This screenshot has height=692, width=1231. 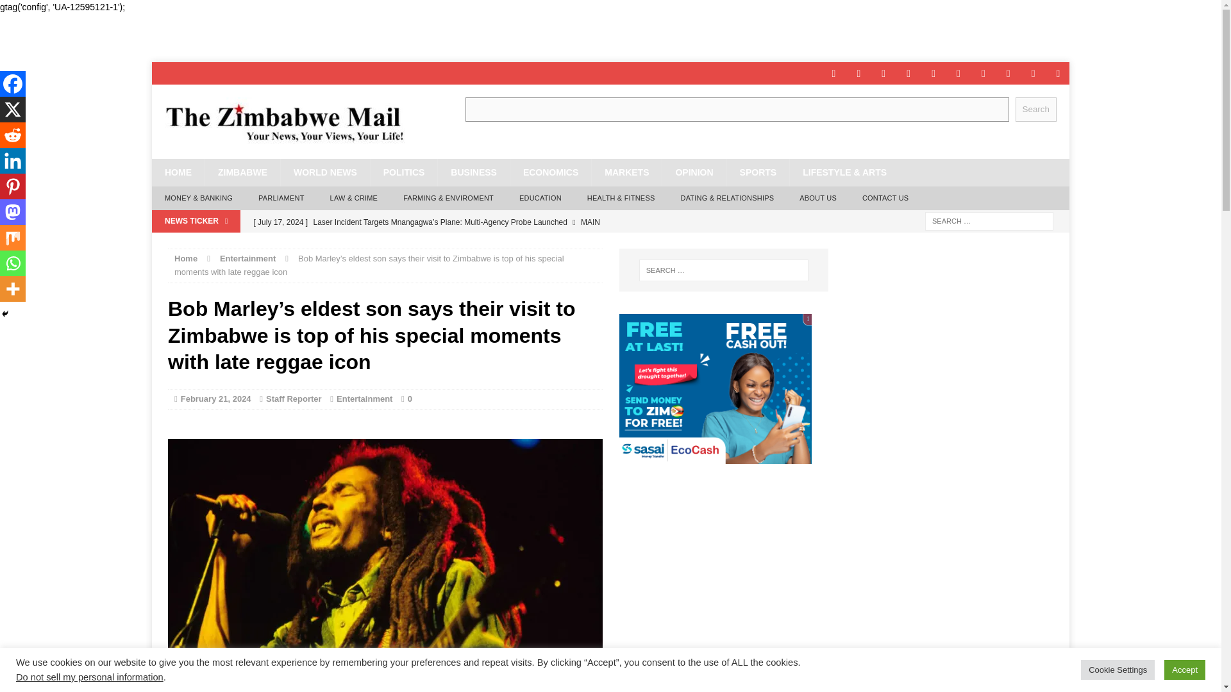 I want to click on HOME, so click(x=178, y=172).